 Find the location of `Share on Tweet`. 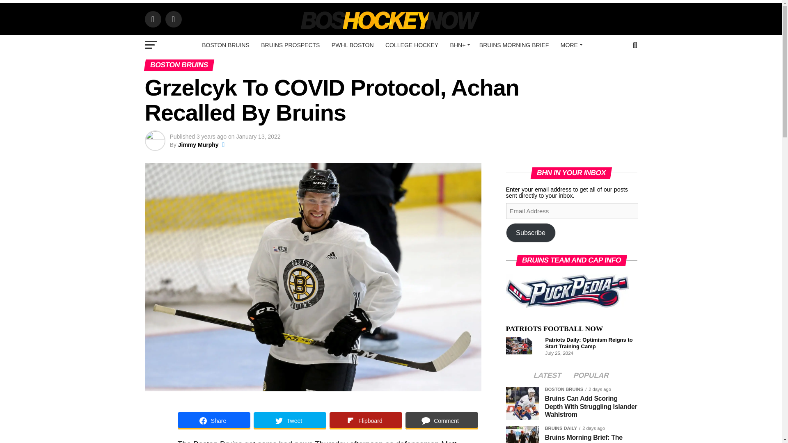

Share on Tweet is located at coordinates (290, 421).